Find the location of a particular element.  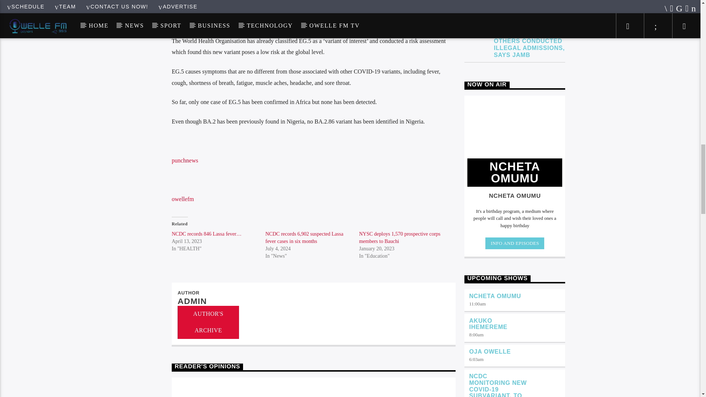

NCDC records 6,902 suspected Lassa fever cases in six months is located at coordinates (304, 237).